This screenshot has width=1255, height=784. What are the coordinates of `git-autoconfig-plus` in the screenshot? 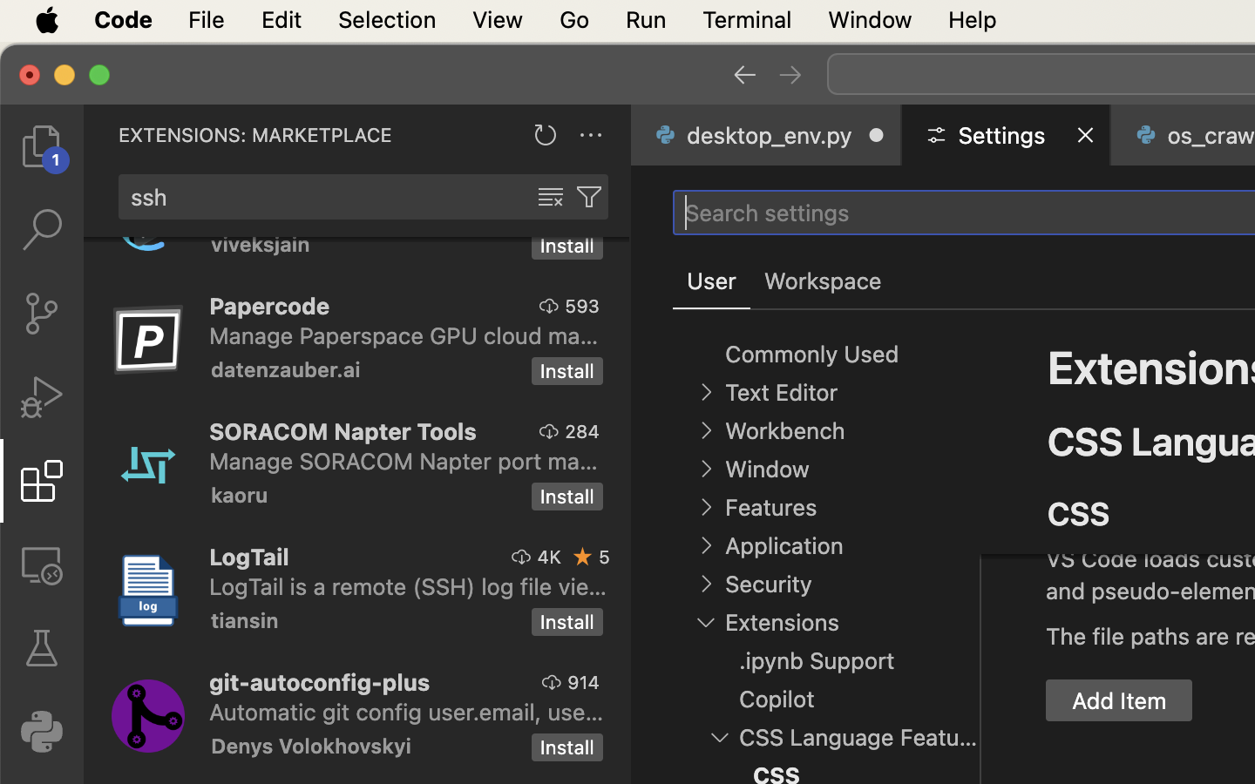 It's located at (320, 682).